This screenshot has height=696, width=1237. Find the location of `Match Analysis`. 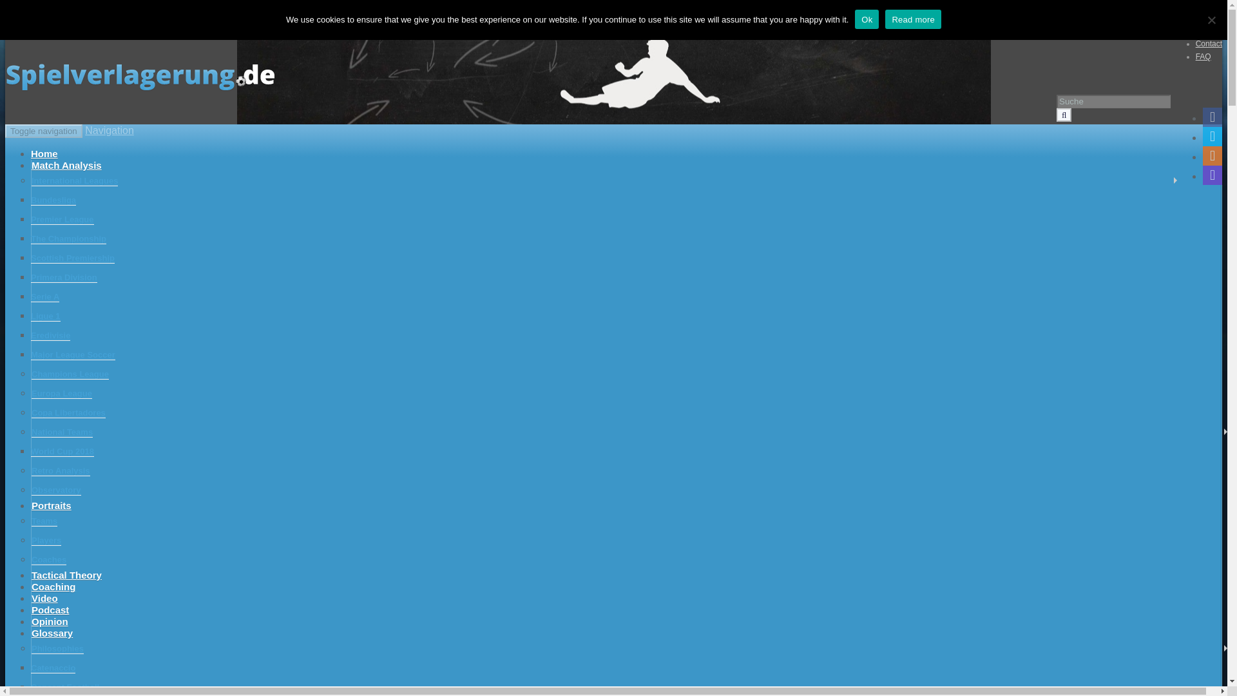

Match Analysis is located at coordinates (66, 165).